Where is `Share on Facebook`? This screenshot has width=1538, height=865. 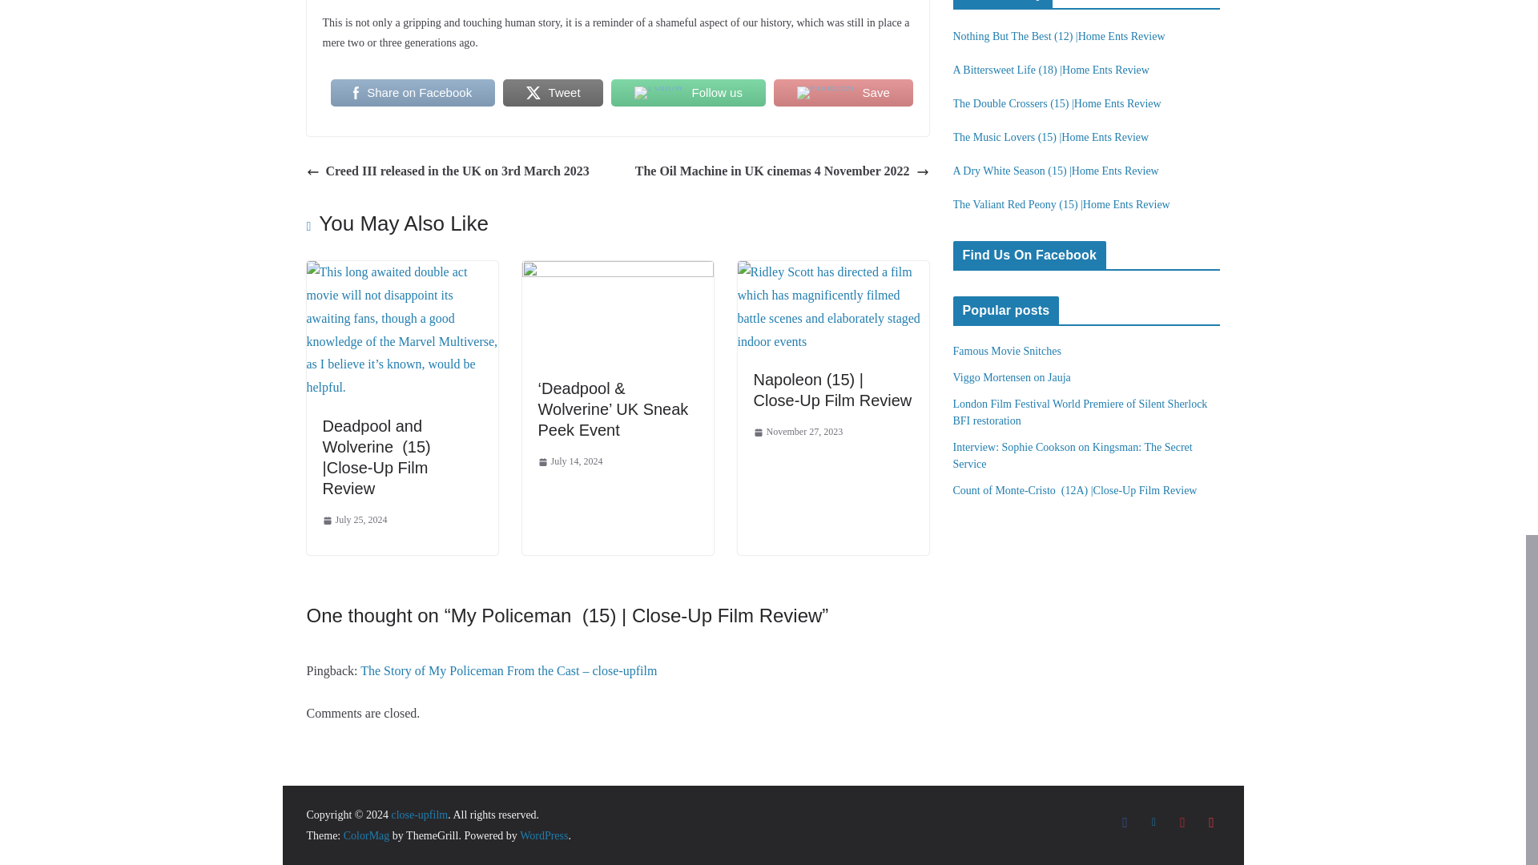
Share on Facebook is located at coordinates (412, 93).